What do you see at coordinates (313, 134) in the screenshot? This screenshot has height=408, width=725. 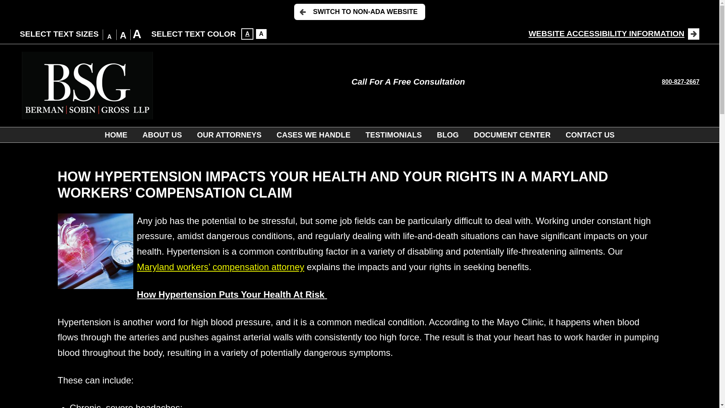 I see `CASES WE HANDLE` at bounding box center [313, 134].